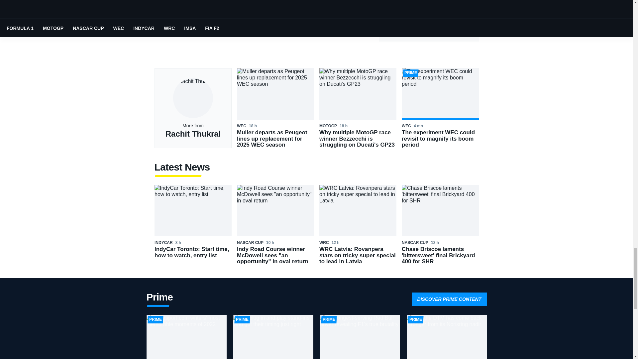 This screenshot has width=638, height=359. I want to click on Motorsport.com writers' most memorable moments of 2022, so click(186, 337).